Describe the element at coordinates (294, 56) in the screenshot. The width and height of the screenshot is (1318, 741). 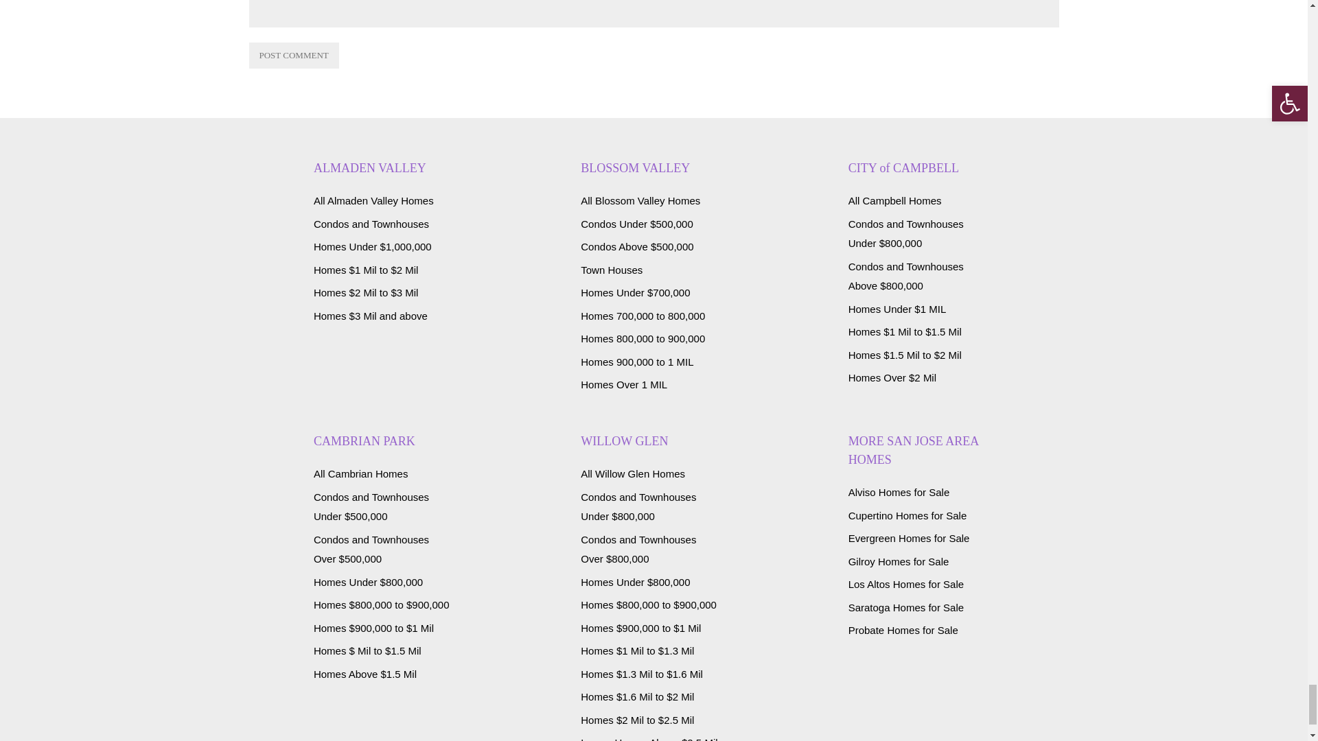
I see `Post Comment` at that location.